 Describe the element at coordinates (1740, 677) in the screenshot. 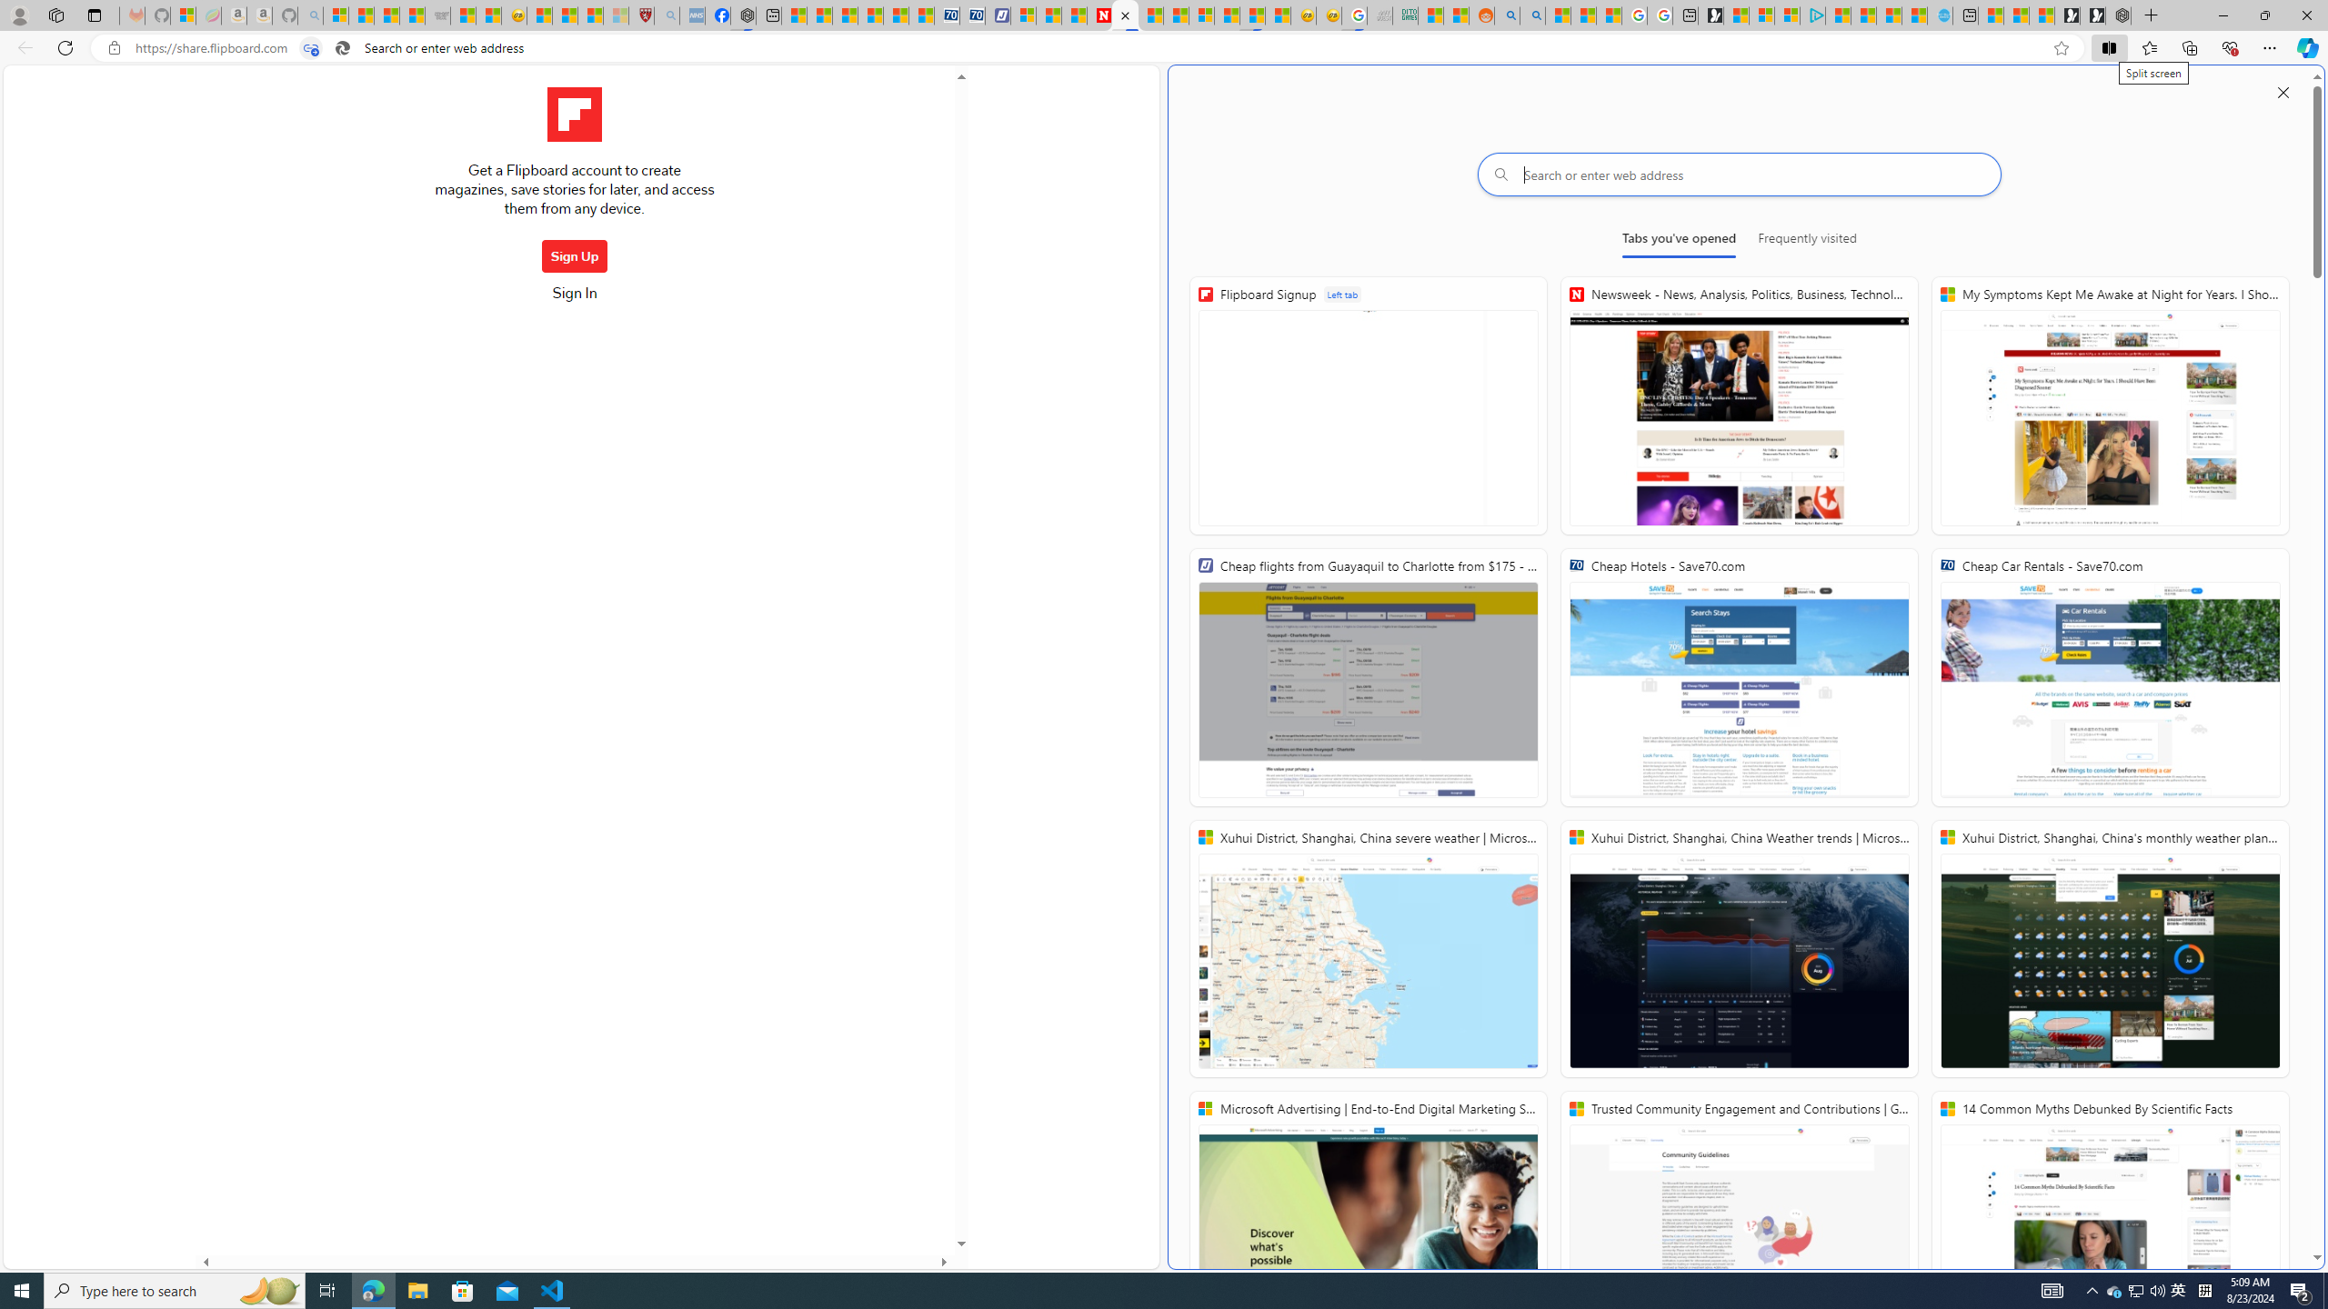

I see `Cheap Hotels - Save70.com` at that location.